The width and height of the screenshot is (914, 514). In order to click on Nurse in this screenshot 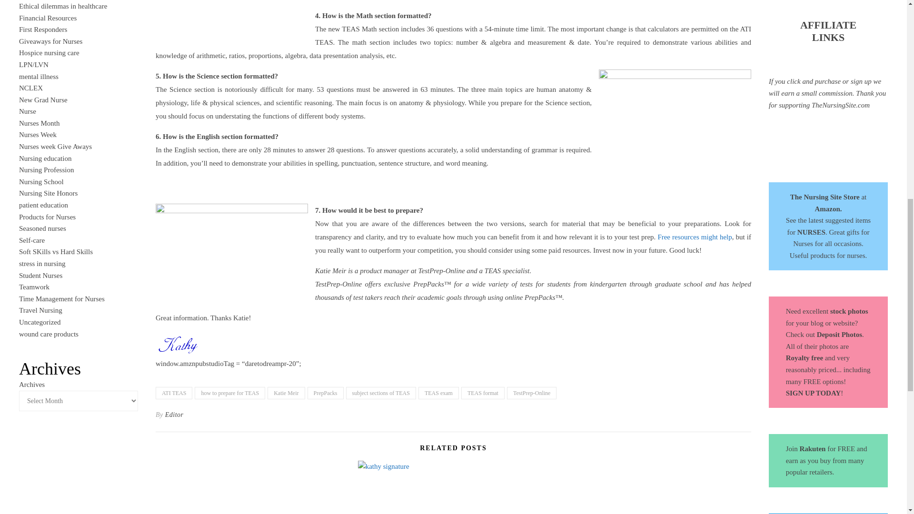, I will do `click(28, 111)`.